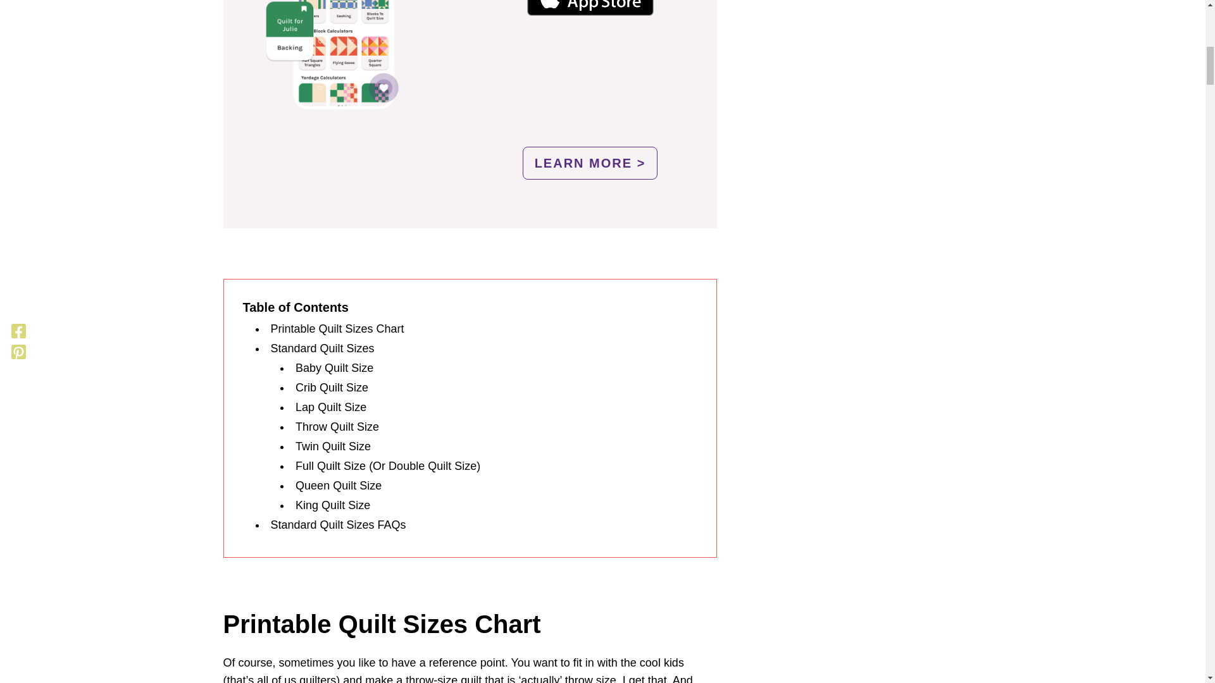  Describe the element at coordinates (337, 426) in the screenshot. I see `Throw Quilt Size` at that location.